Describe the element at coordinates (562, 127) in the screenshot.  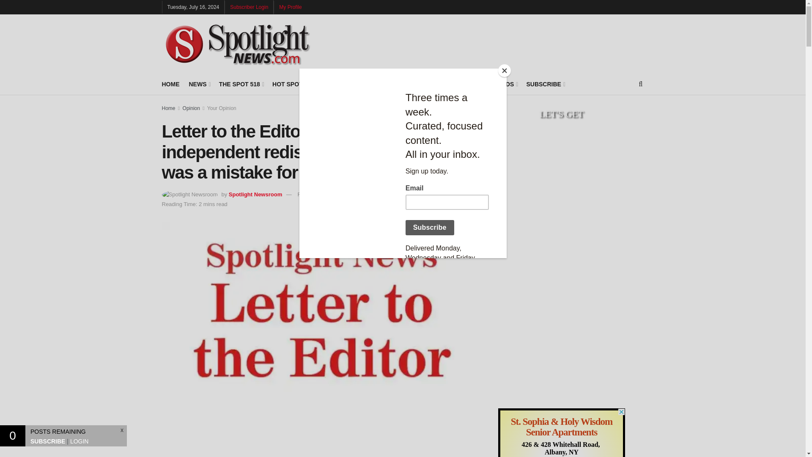
I see `3rd party ad content` at that location.